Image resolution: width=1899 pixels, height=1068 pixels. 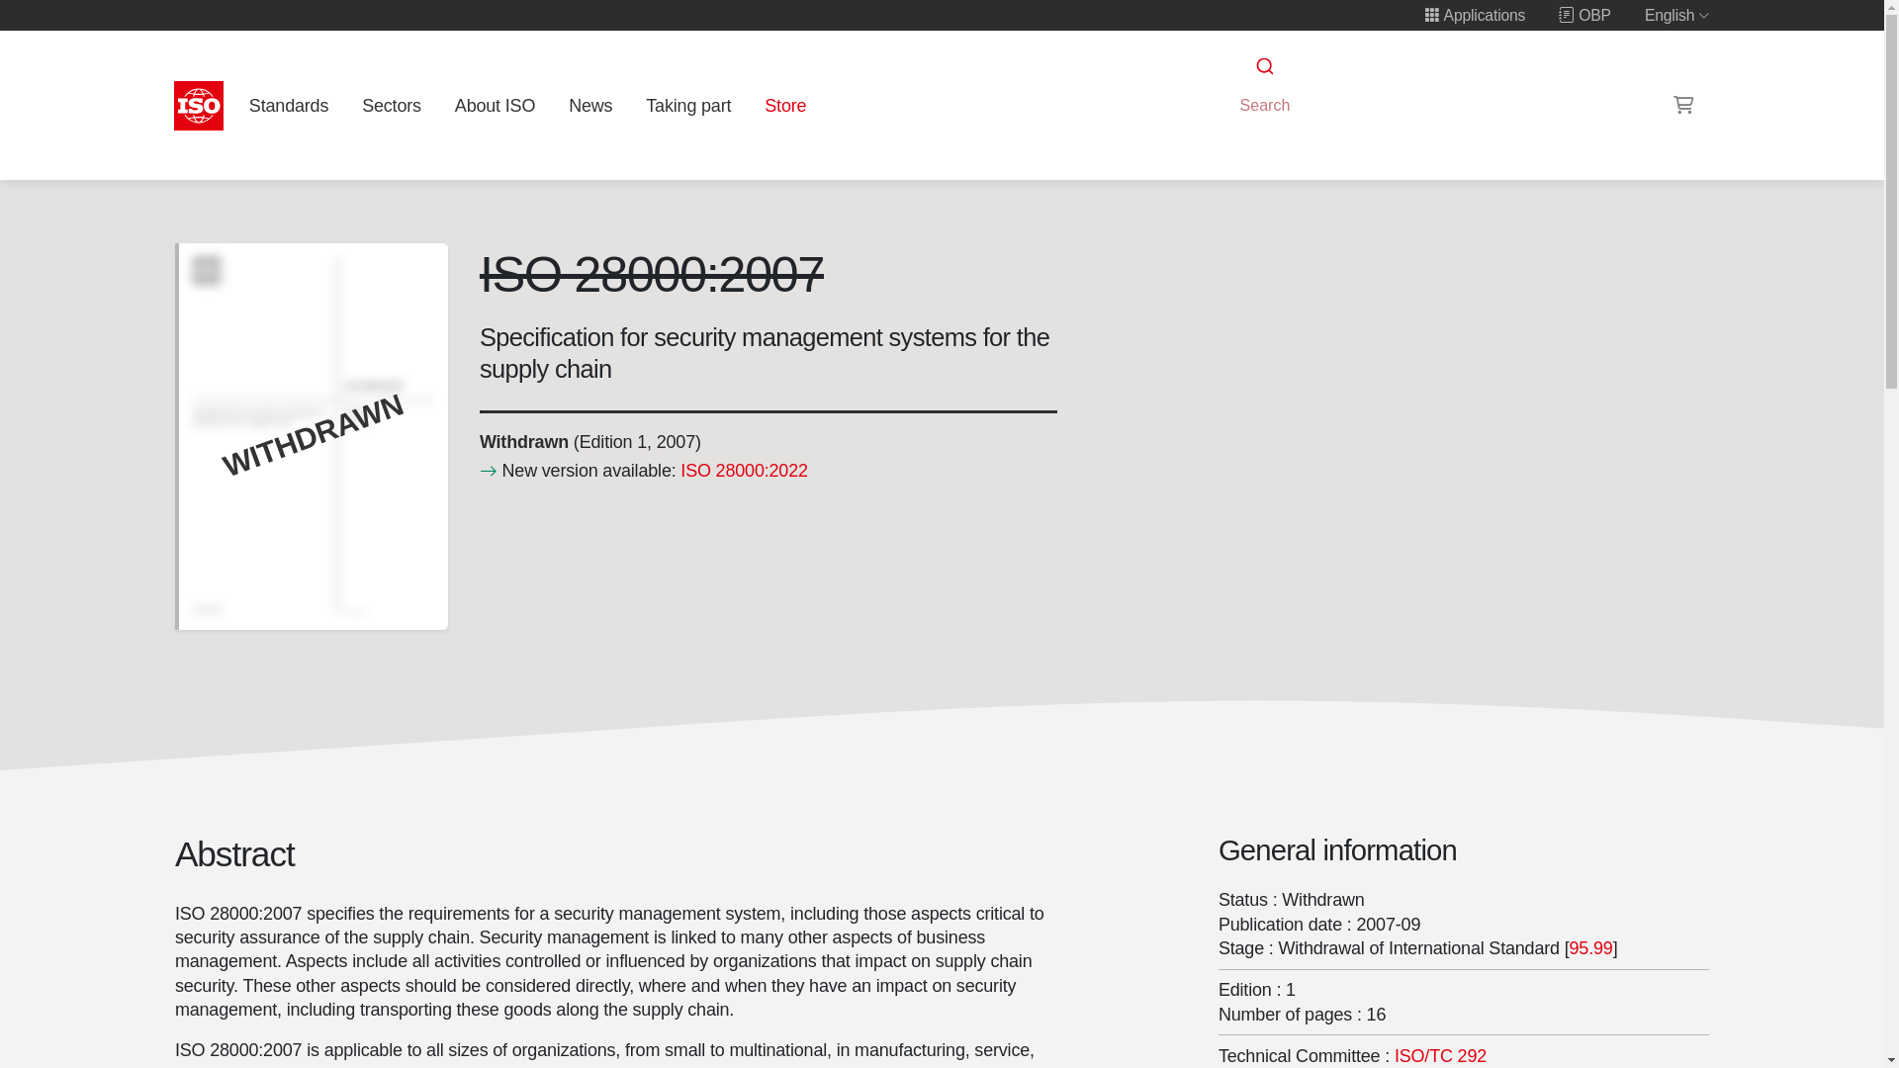 What do you see at coordinates (495, 105) in the screenshot?
I see `About ISO` at bounding box center [495, 105].